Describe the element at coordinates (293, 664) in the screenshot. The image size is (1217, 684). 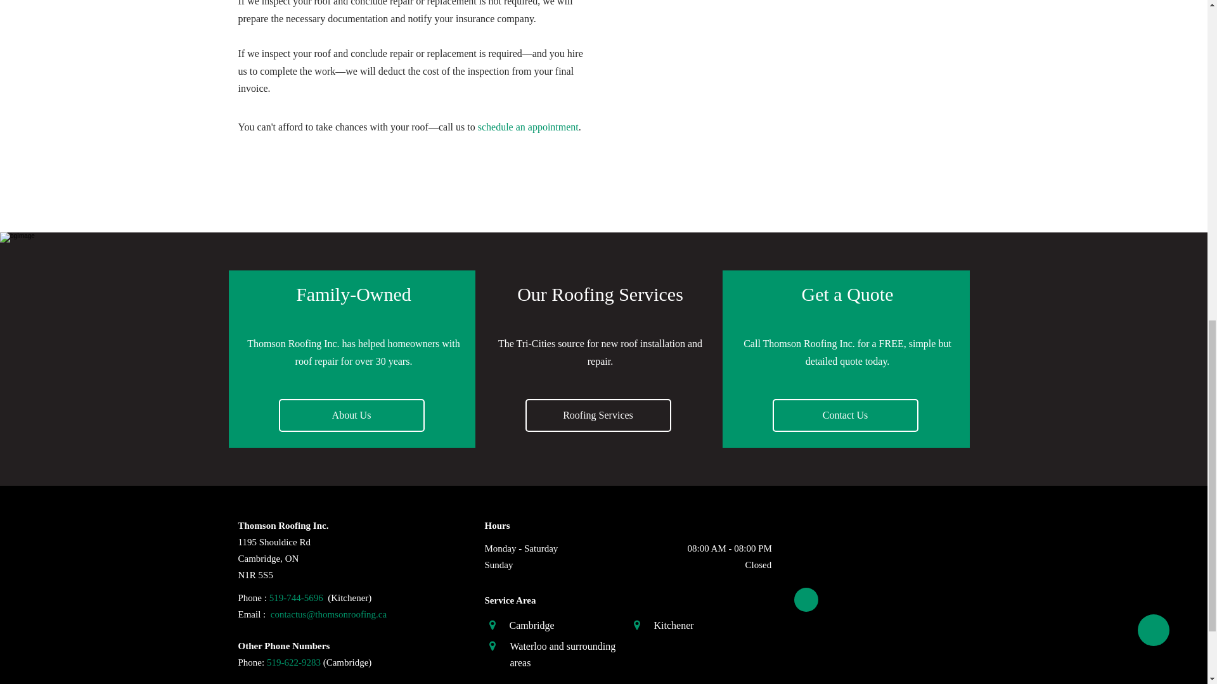
I see `519-622-9283` at that location.